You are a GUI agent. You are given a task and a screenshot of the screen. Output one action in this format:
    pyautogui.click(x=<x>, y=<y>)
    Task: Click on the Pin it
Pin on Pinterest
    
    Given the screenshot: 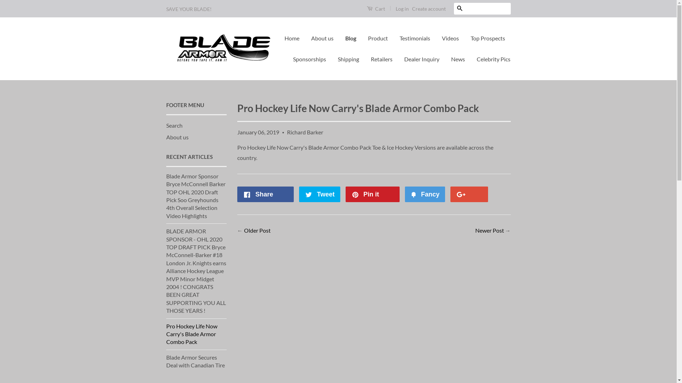 What is the action you would take?
    pyautogui.click(x=372, y=194)
    